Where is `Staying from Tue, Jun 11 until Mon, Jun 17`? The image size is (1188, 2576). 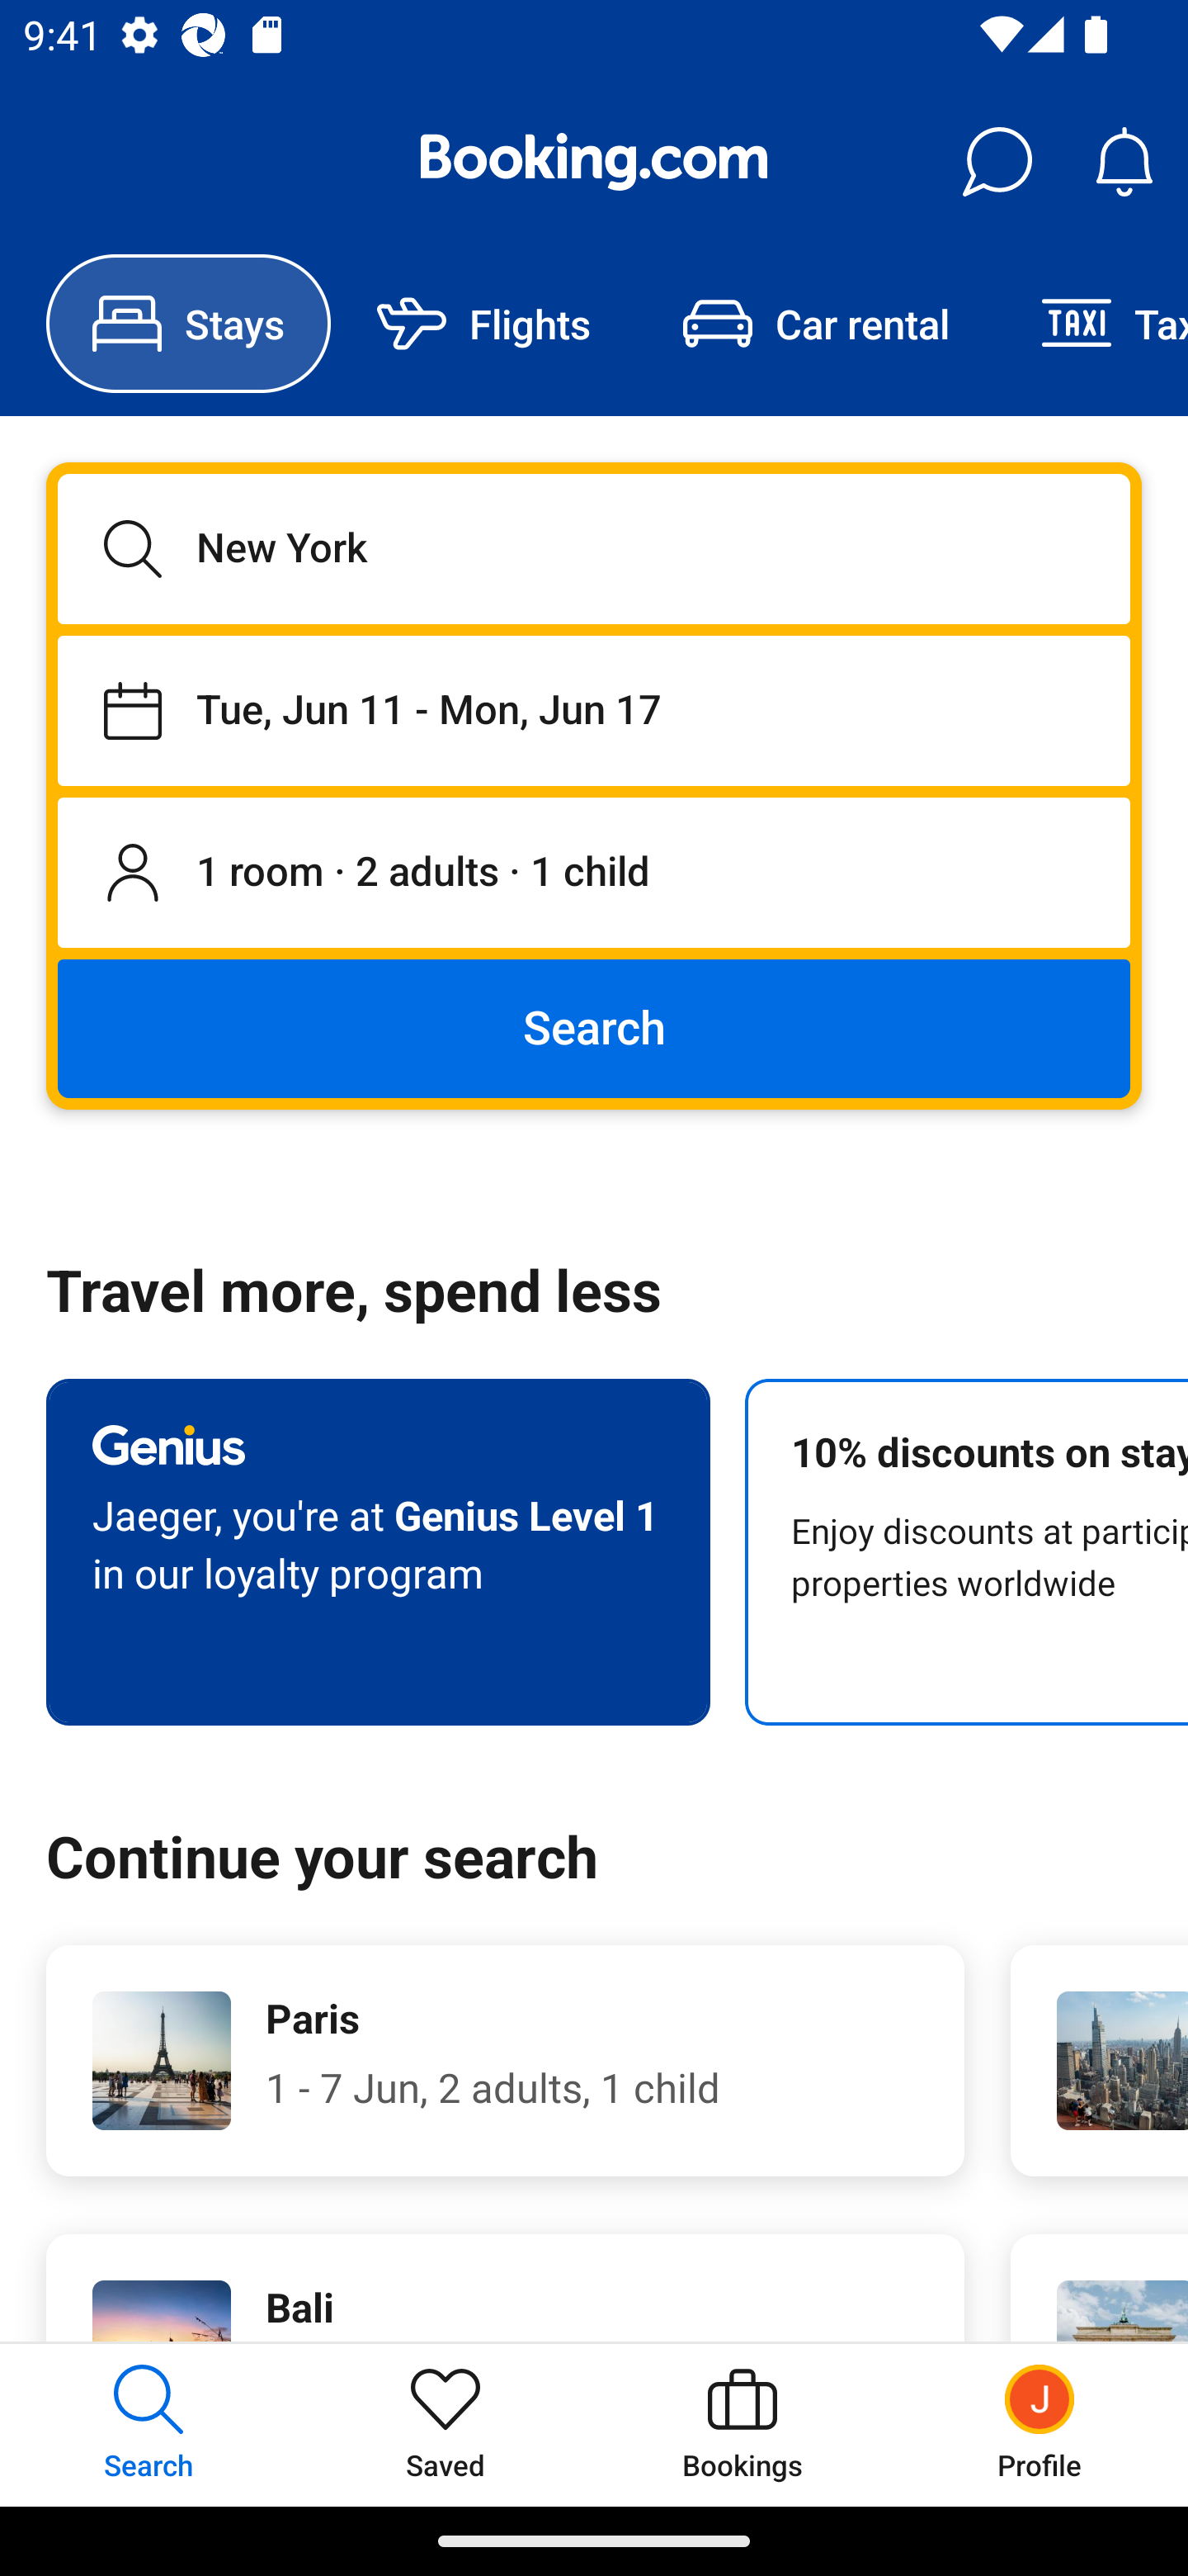 Staying from Tue, Jun 11 until Mon, Jun 17 is located at coordinates (594, 710).